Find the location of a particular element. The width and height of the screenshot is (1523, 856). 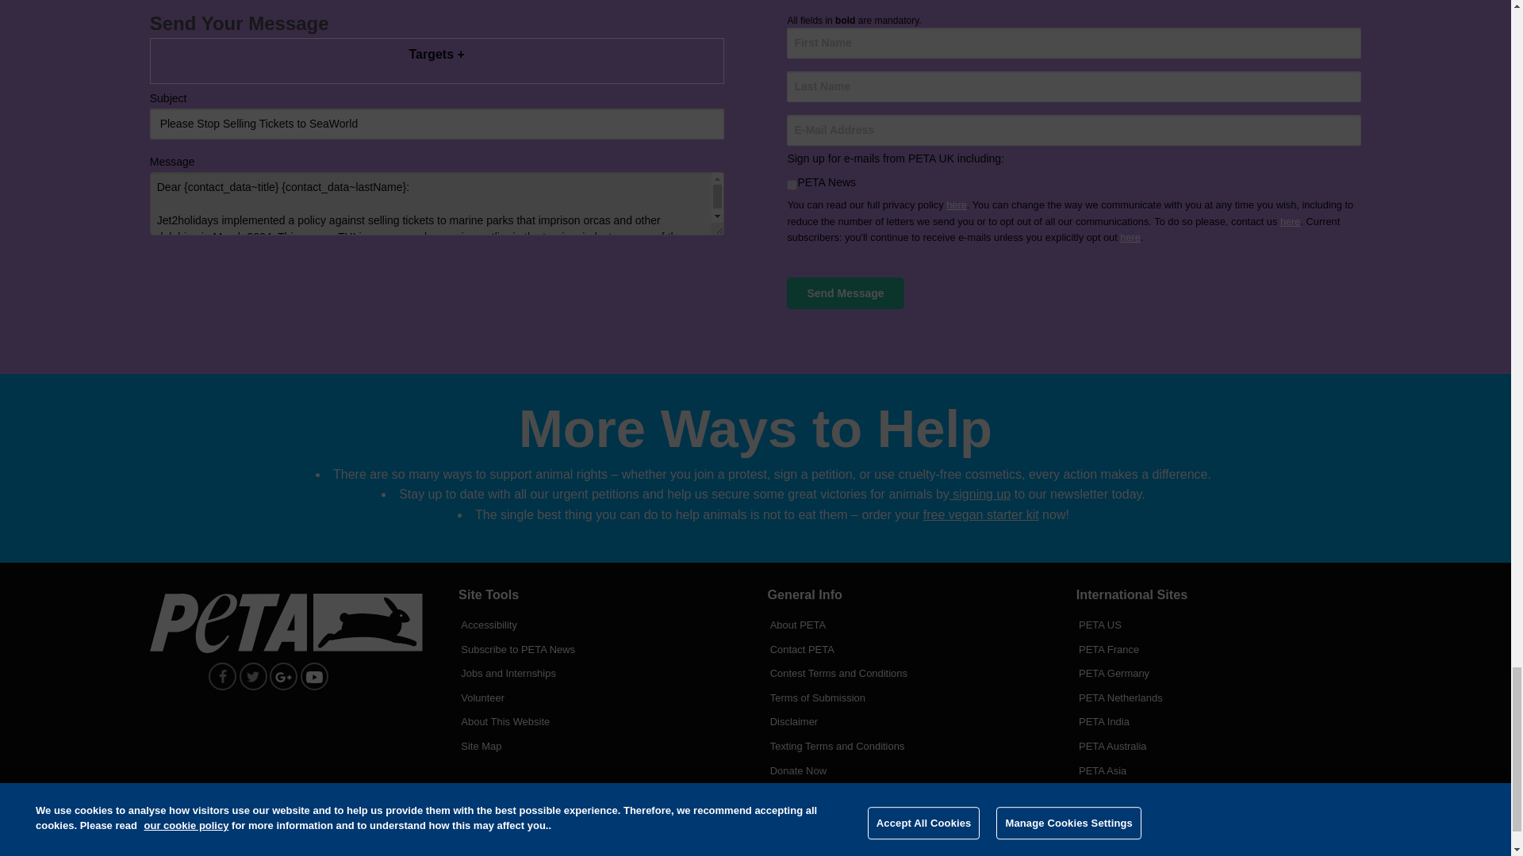

Subscribe to PETA News is located at coordinates (600, 645).